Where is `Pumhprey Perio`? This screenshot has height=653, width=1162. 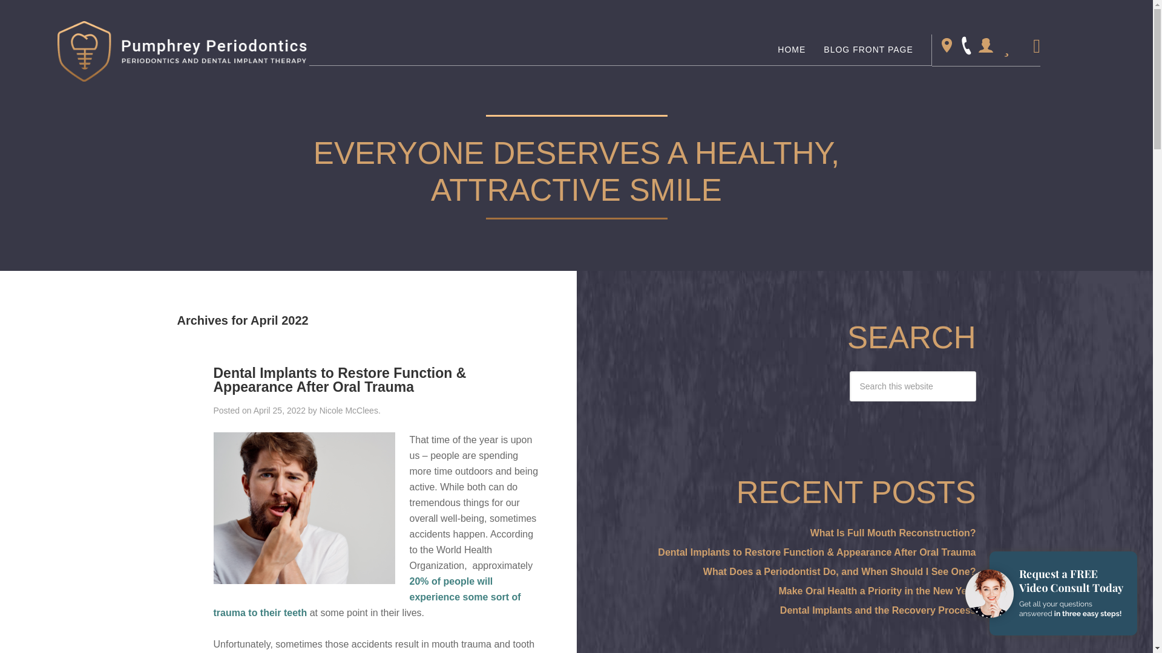
Pumhprey Perio is located at coordinates (182, 51).